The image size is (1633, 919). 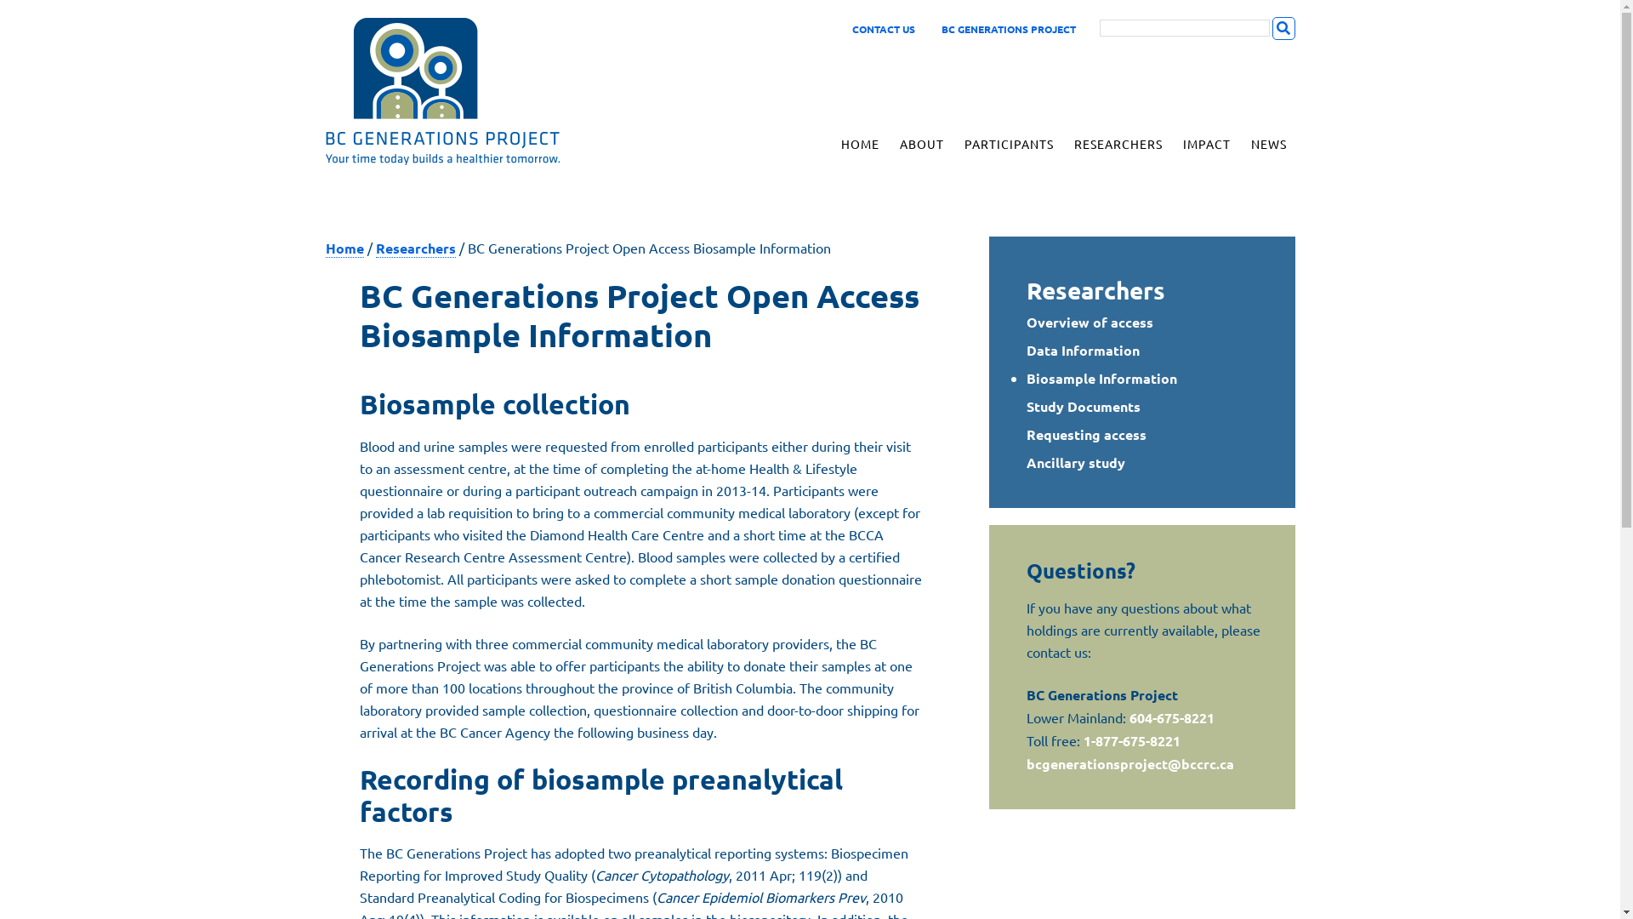 What do you see at coordinates (1007, 29) in the screenshot?
I see `BC GENERATIONS PROJECT` at bounding box center [1007, 29].